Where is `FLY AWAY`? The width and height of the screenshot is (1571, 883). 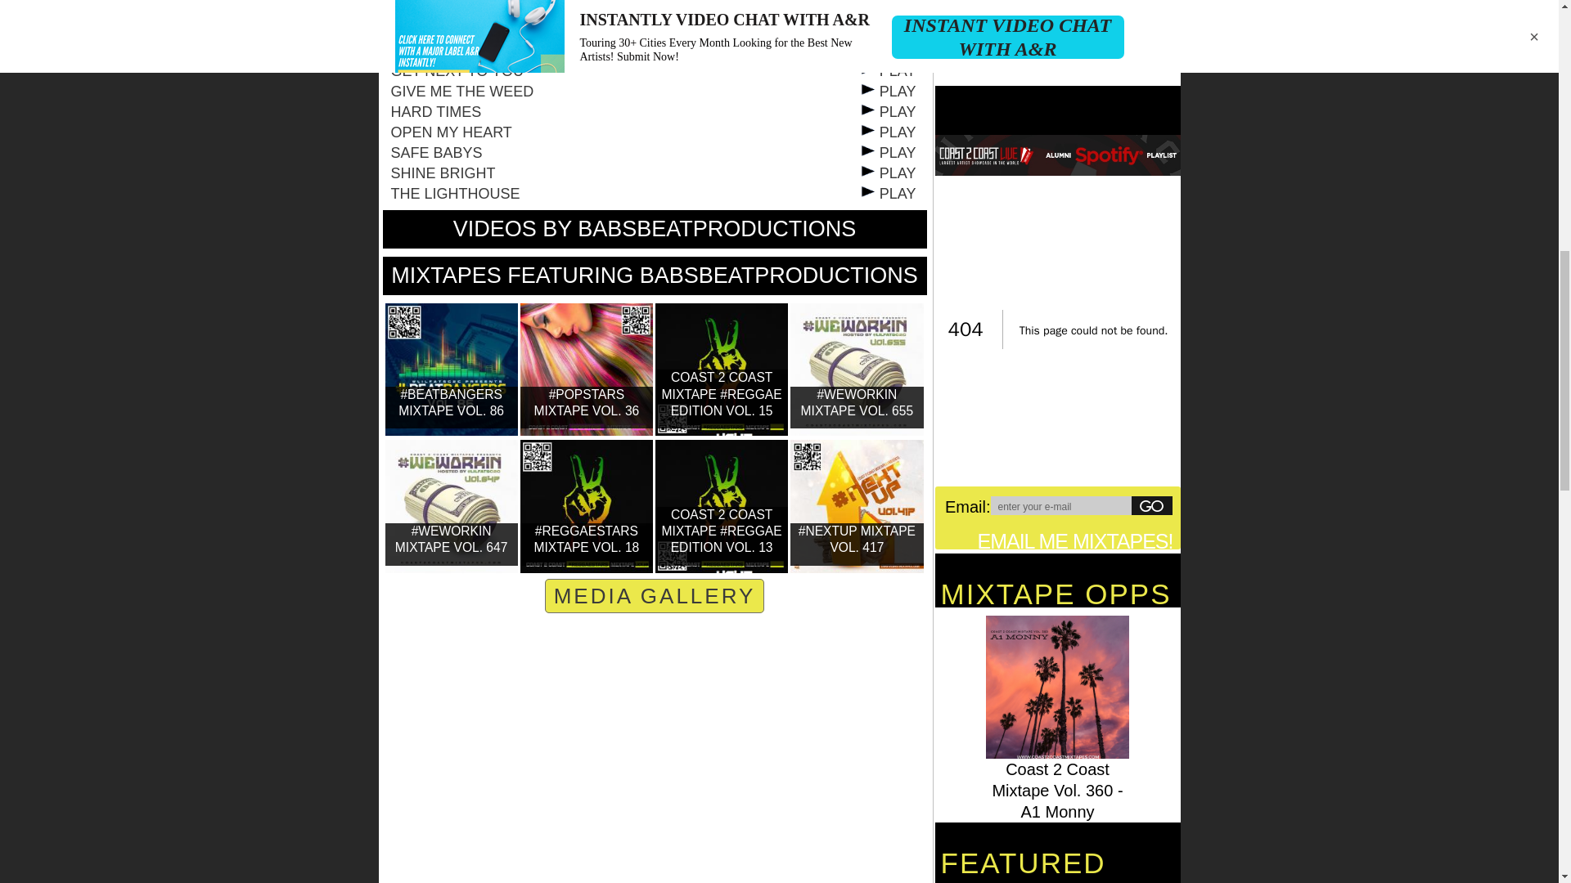
FLY AWAY is located at coordinates (426, 51).